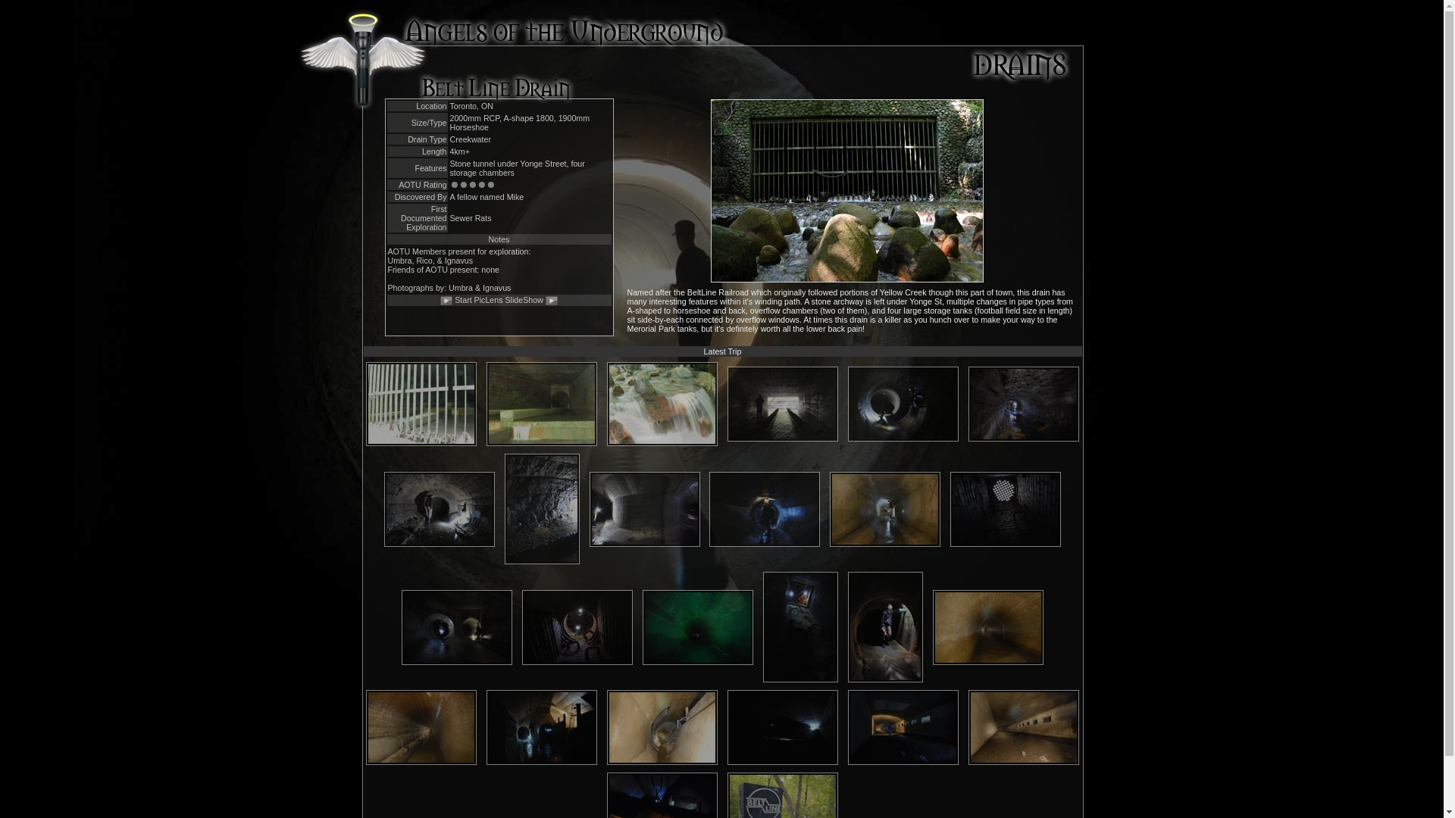  I want to click on  , so click(1006, 508).